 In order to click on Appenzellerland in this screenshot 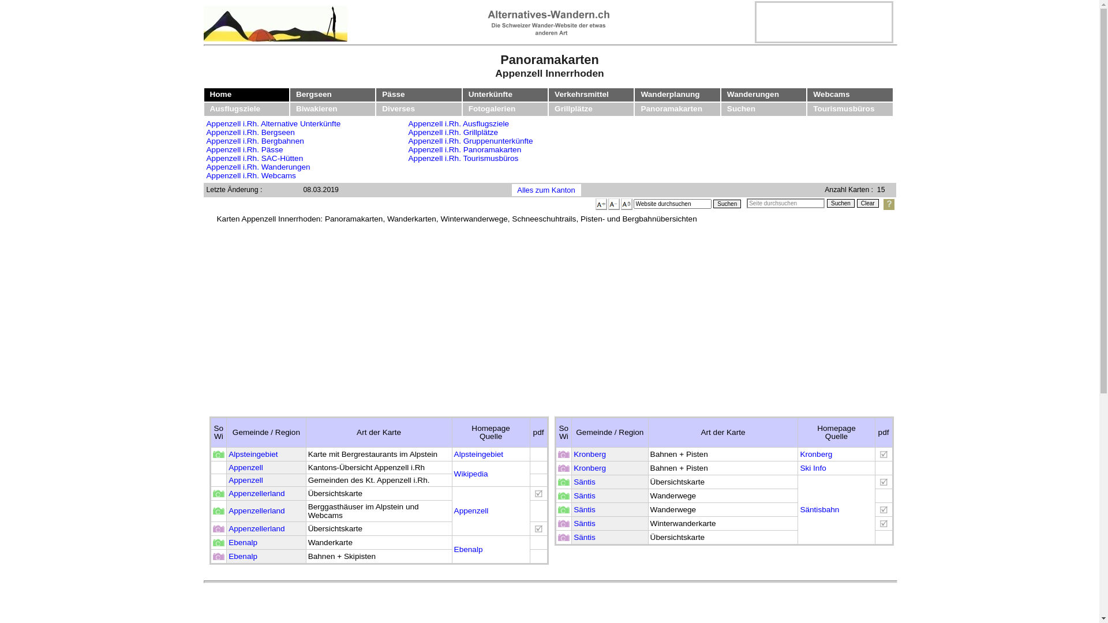, I will do `click(256, 528)`.